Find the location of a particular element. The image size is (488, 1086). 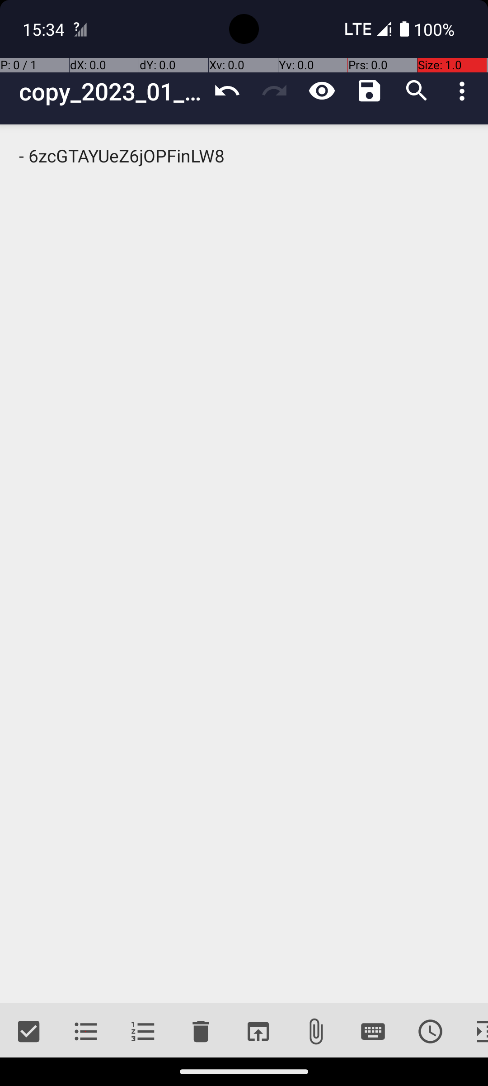

6zcGTAYUeZ6jOPFinLW8 is located at coordinates (244, 564).